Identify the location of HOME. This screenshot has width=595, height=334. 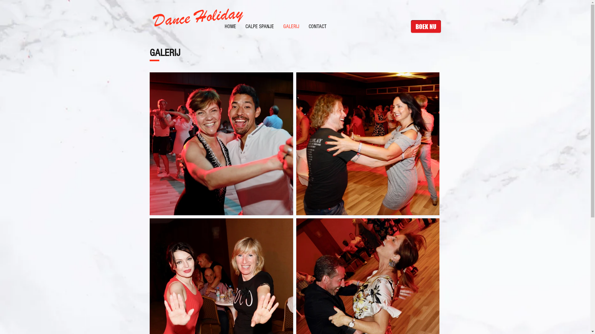
(231, 27).